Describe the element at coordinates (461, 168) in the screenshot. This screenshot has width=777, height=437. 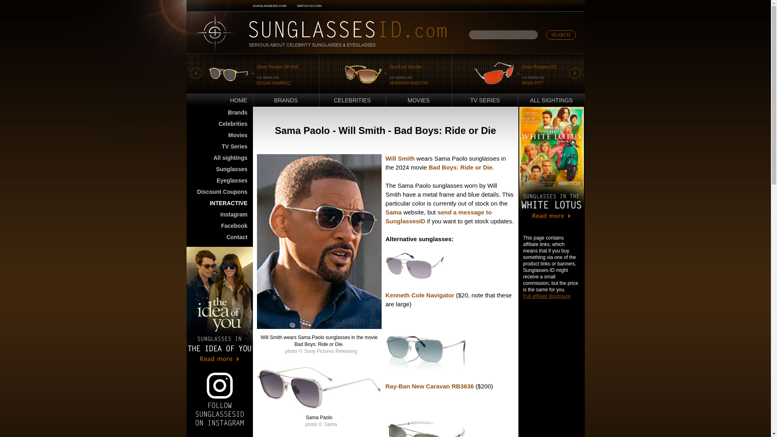
I see `Bad Boys: Ride or Die` at that location.